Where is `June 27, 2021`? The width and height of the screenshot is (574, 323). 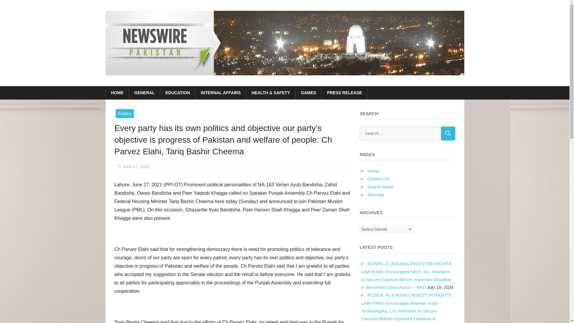
June 27, 2021 is located at coordinates (136, 166).